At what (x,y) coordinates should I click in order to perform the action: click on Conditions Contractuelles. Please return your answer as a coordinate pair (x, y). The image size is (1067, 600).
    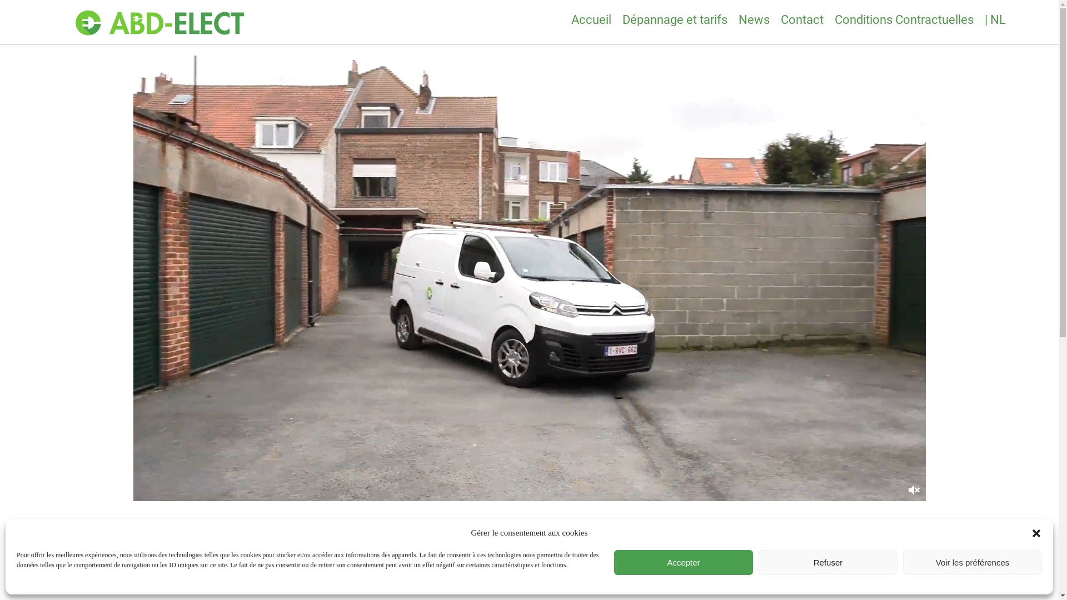
    Looking at the image, I should click on (904, 20).